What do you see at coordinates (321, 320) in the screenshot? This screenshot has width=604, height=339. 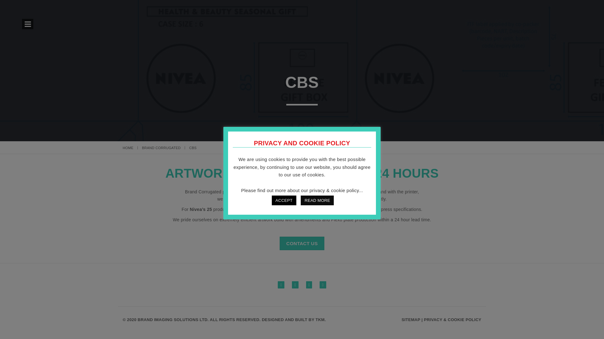 I see `TKM.` at bounding box center [321, 320].